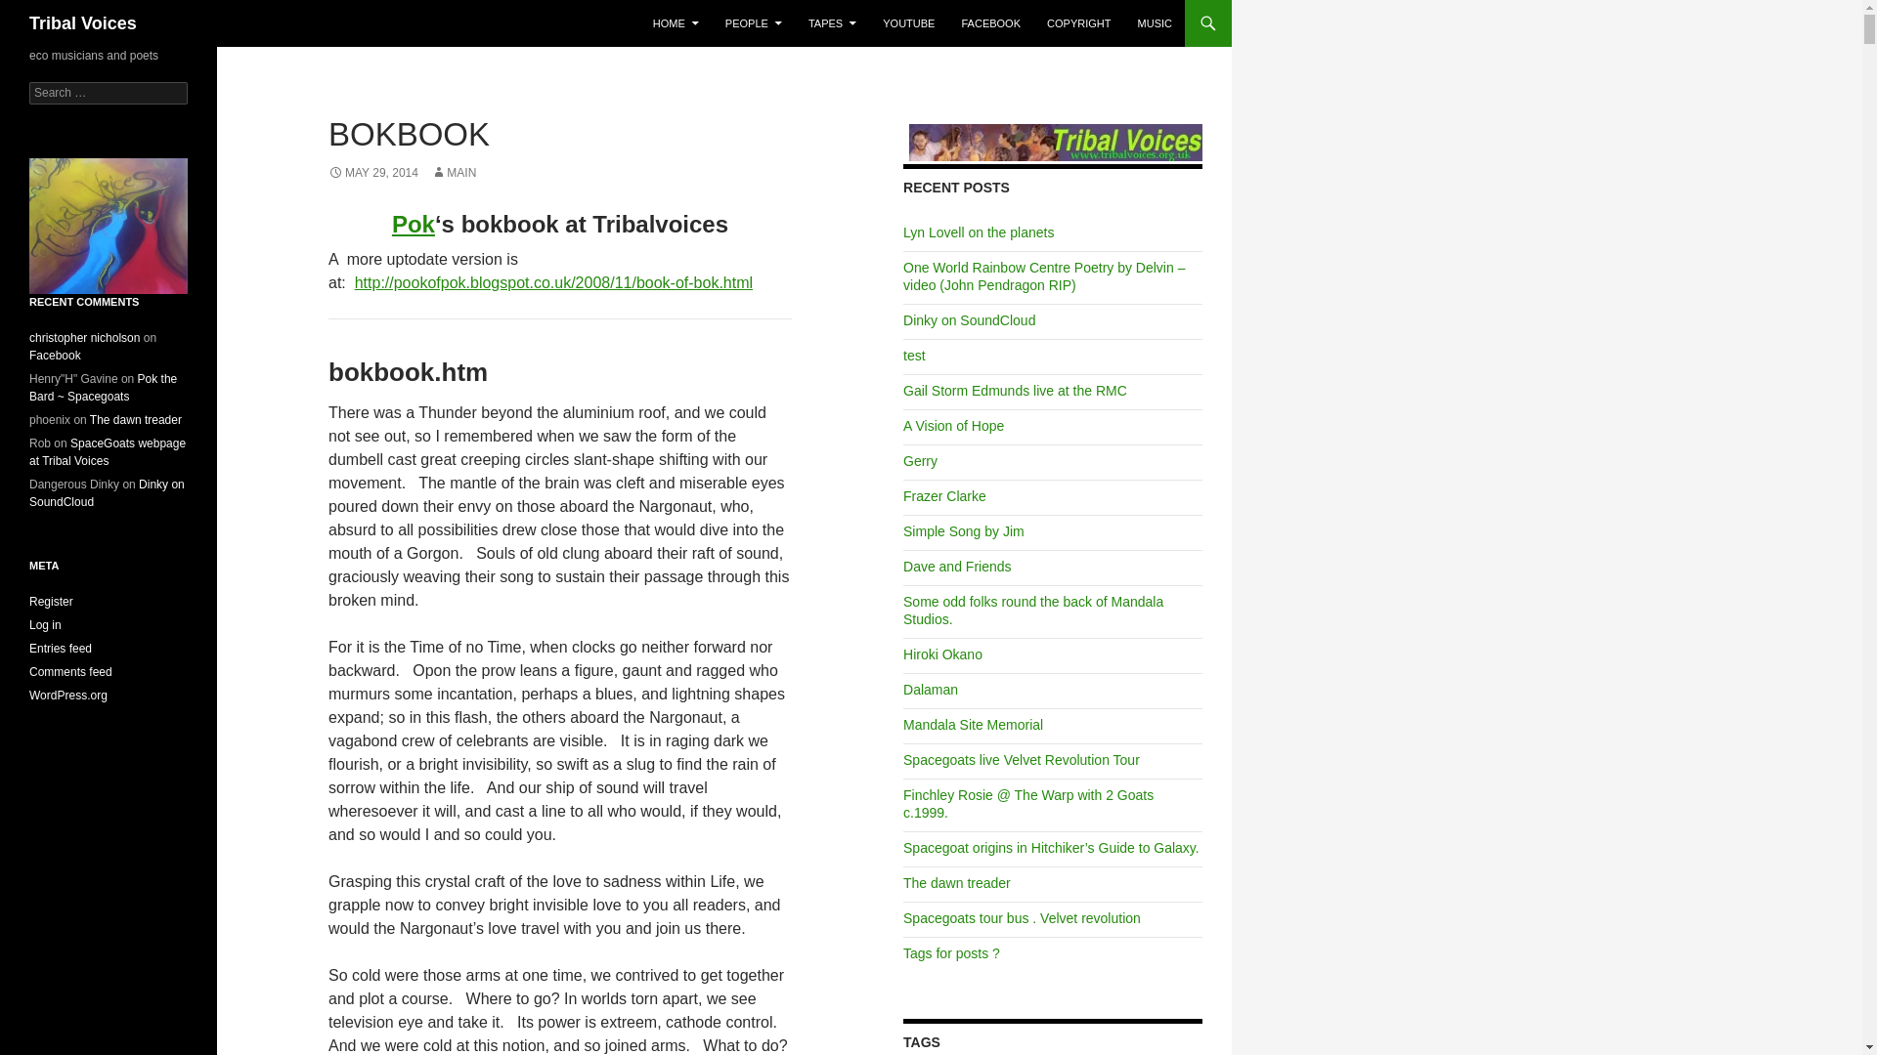  Describe the element at coordinates (956, 567) in the screenshot. I see `Dave and Friends` at that location.